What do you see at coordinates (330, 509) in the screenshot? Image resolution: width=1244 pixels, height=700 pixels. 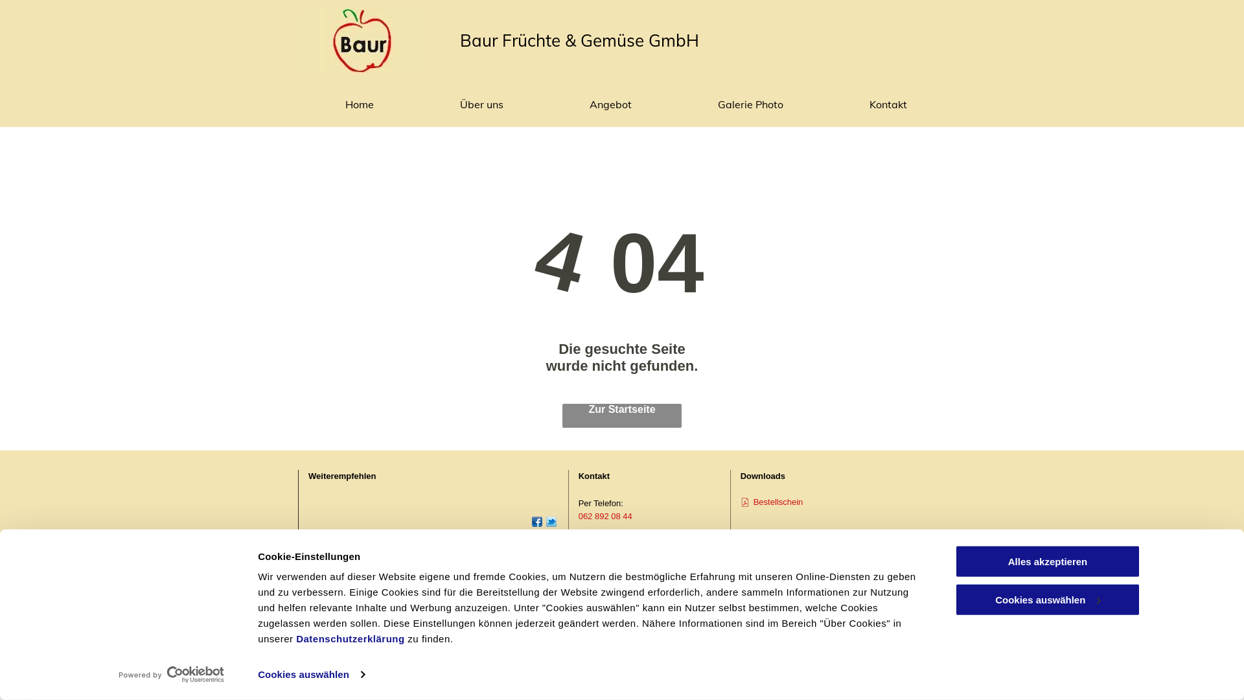 I see `fb:like Facebook Social Plugin` at bounding box center [330, 509].